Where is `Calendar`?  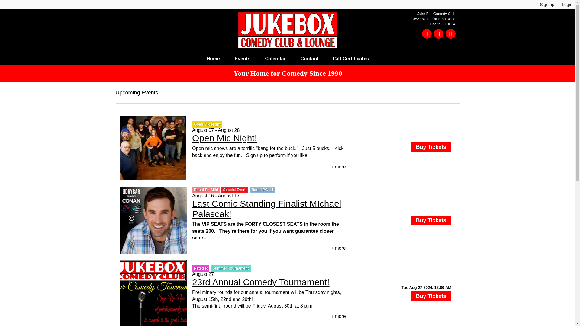
Calendar is located at coordinates (275, 59).